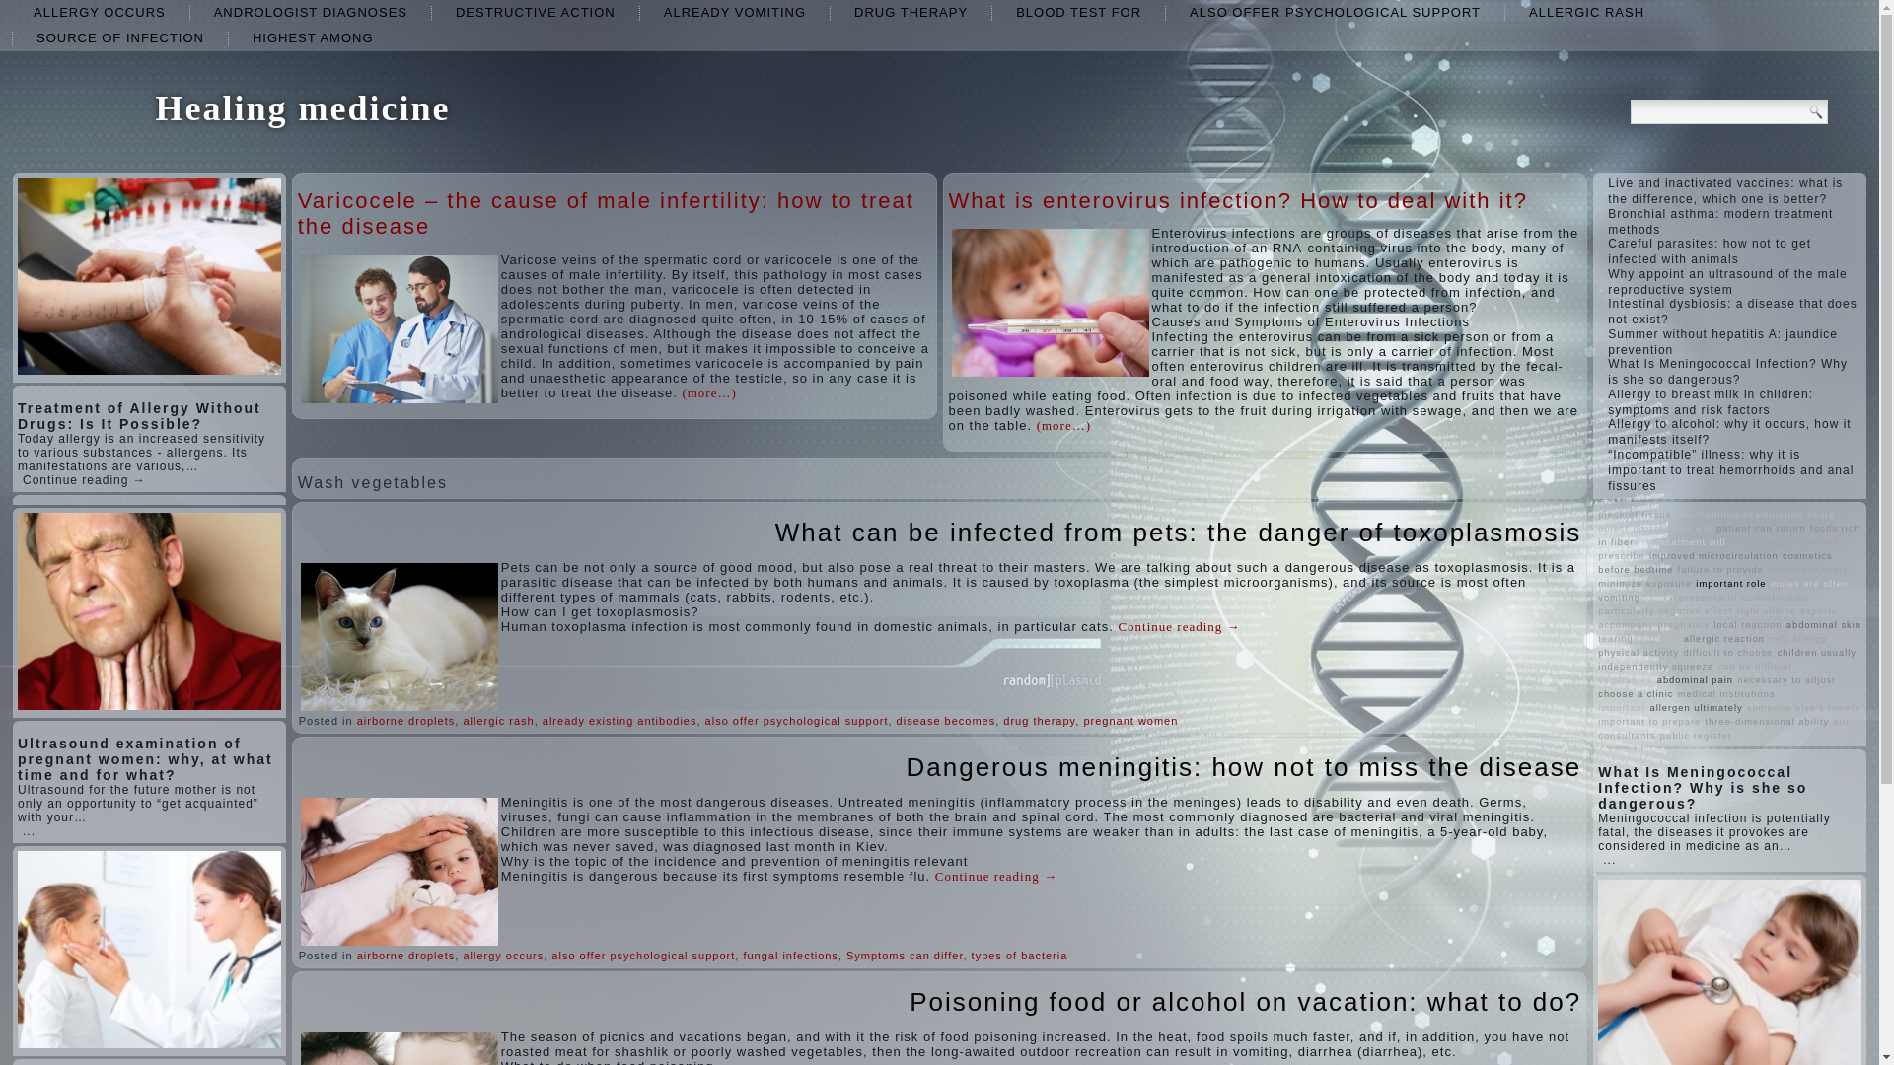 This screenshot has height=1065, width=1894. I want to click on allergic rash, so click(497, 720).